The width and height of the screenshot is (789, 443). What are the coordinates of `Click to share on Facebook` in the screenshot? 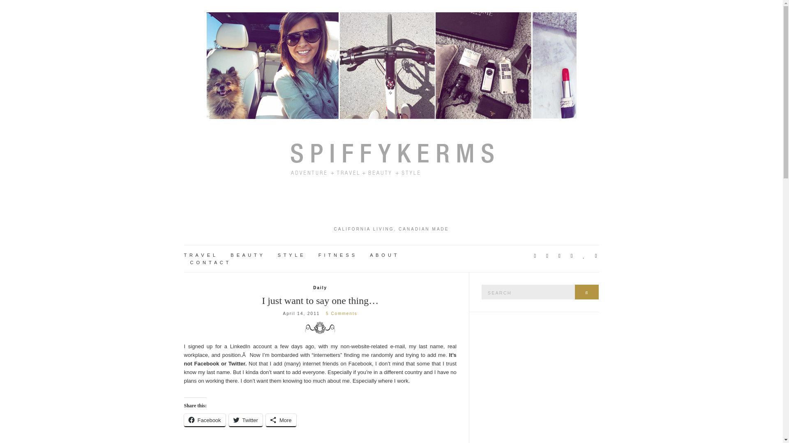 It's located at (205, 420).